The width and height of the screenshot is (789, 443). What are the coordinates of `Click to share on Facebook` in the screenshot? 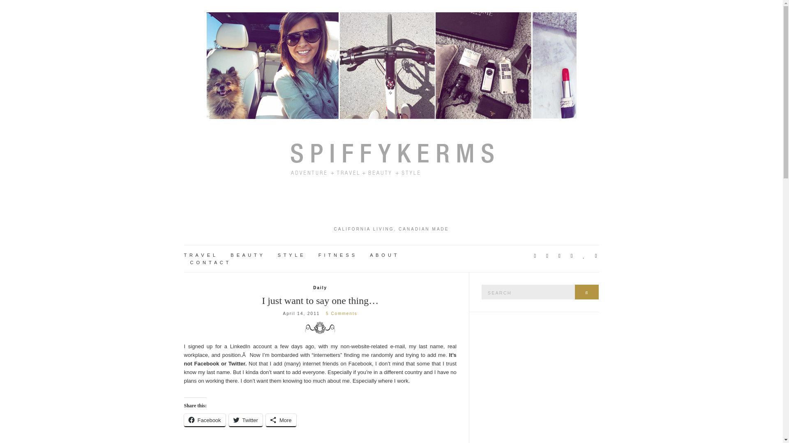 It's located at (205, 420).